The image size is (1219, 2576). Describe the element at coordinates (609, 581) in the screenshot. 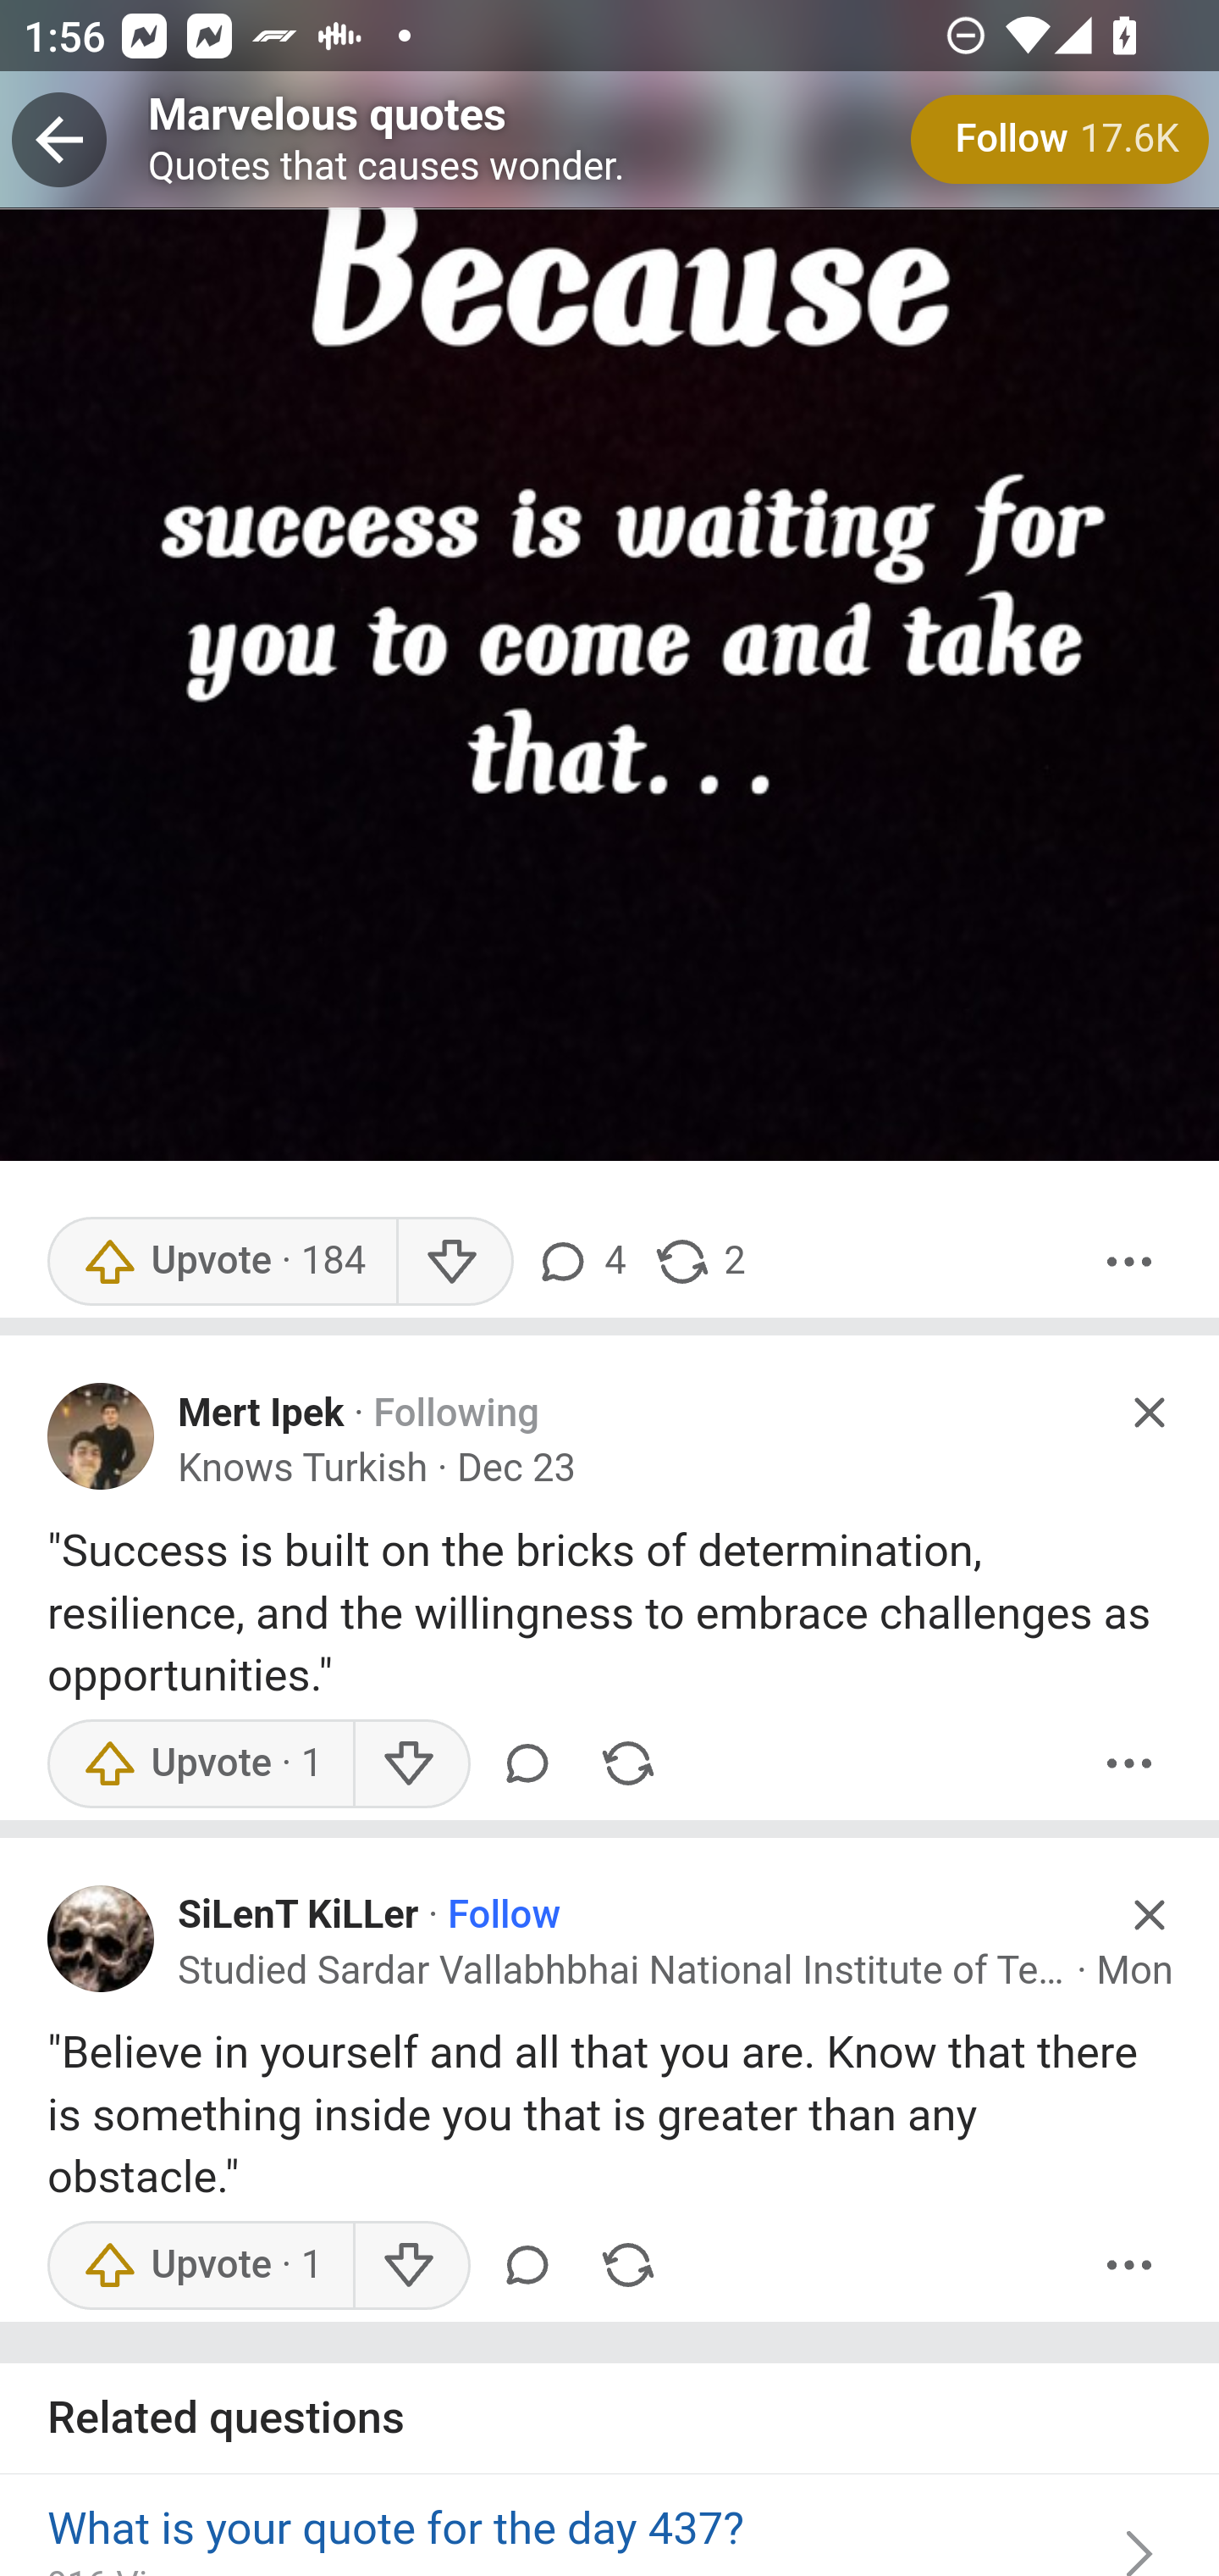

I see `main-qimg-30191870808d2ebc929fa5c704f64d5a` at that location.